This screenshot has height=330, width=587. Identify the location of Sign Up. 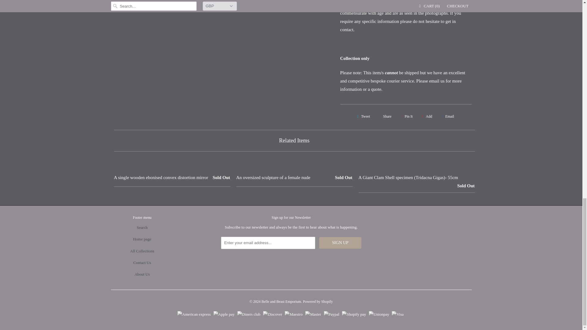
(340, 243).